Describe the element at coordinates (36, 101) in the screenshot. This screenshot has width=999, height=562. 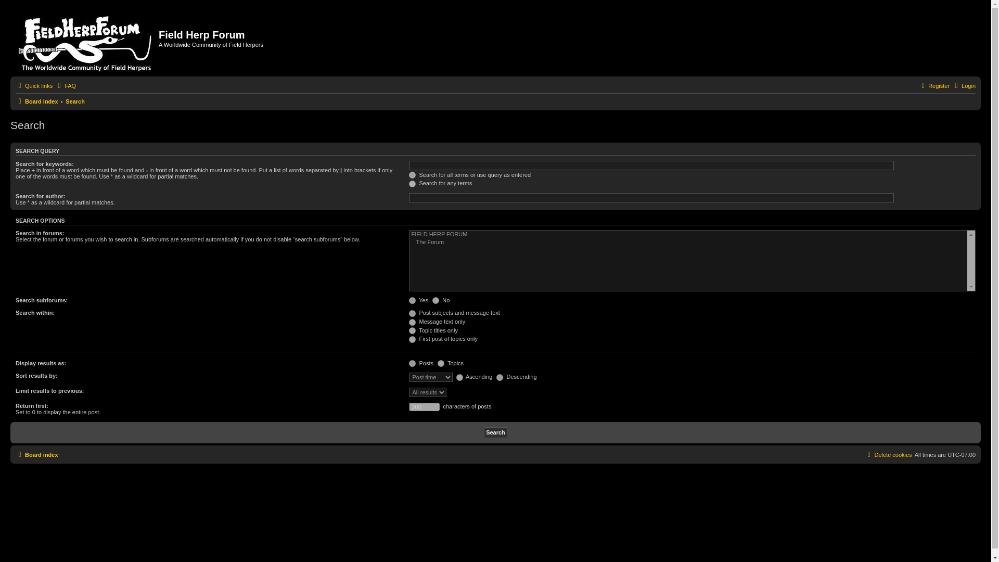
I see `Board index` at that location.